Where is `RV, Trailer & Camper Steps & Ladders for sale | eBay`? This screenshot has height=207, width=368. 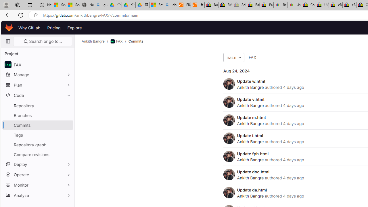
RV, Trailer & Camper Steps & Ladders for sale | eBay is located at coordinates (225, 5).